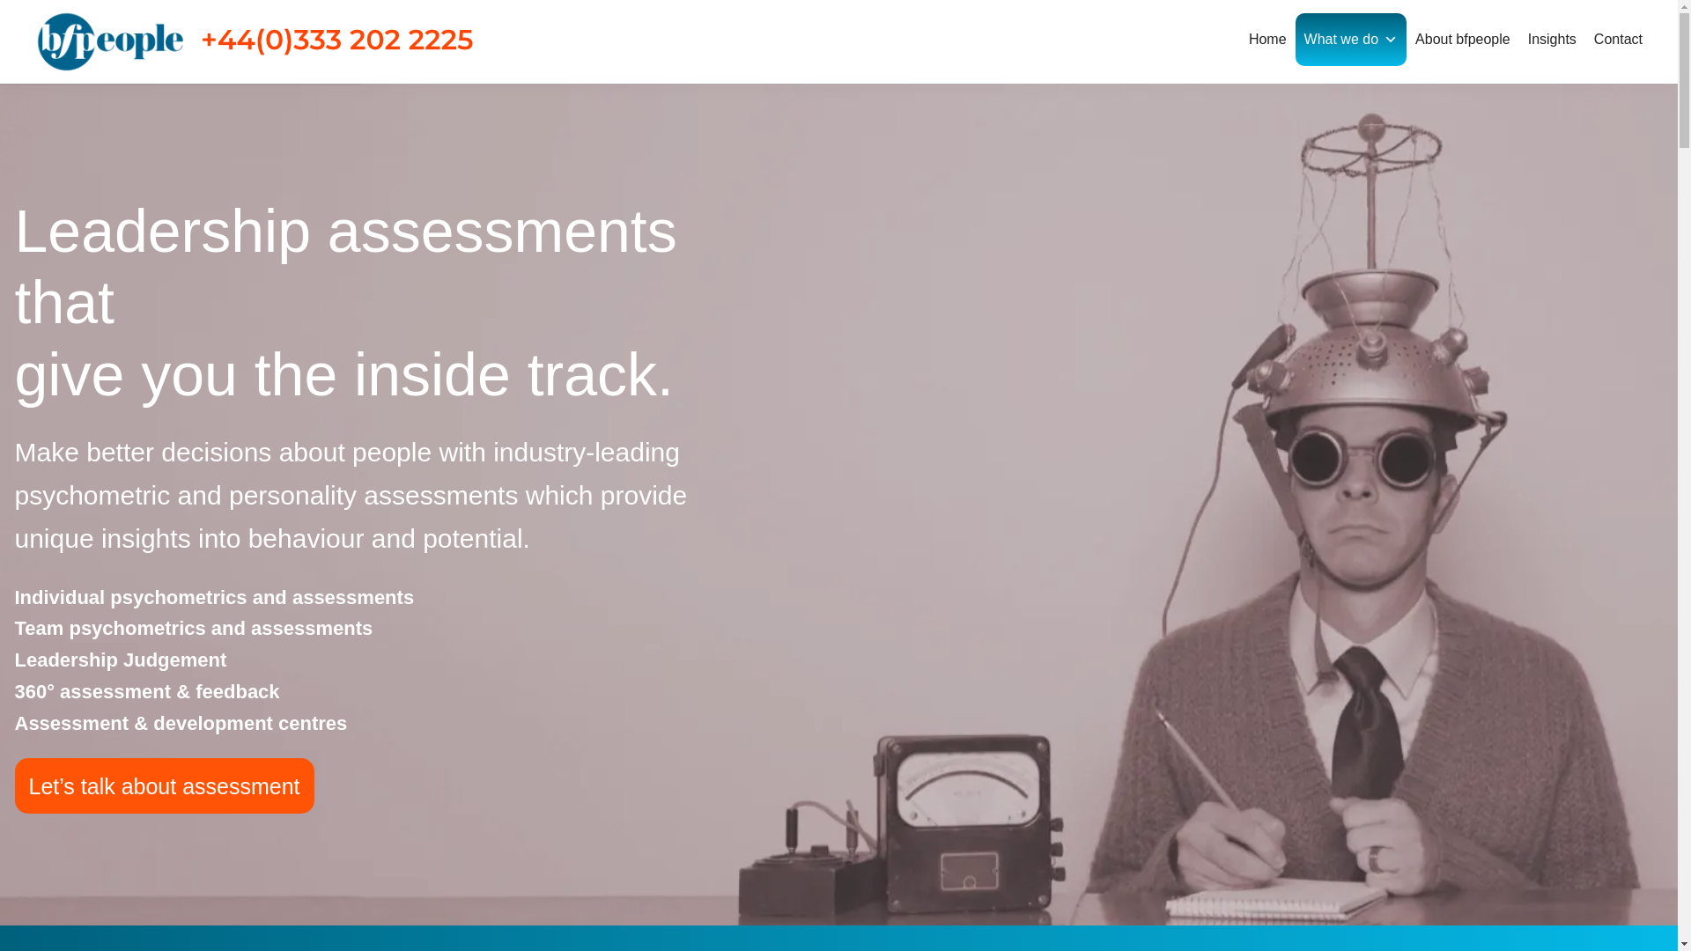 This screenshot has height=951, width=1691. Describe the element at coordinates (1619, 39) in the screenshot. I see `Contact` at that location.